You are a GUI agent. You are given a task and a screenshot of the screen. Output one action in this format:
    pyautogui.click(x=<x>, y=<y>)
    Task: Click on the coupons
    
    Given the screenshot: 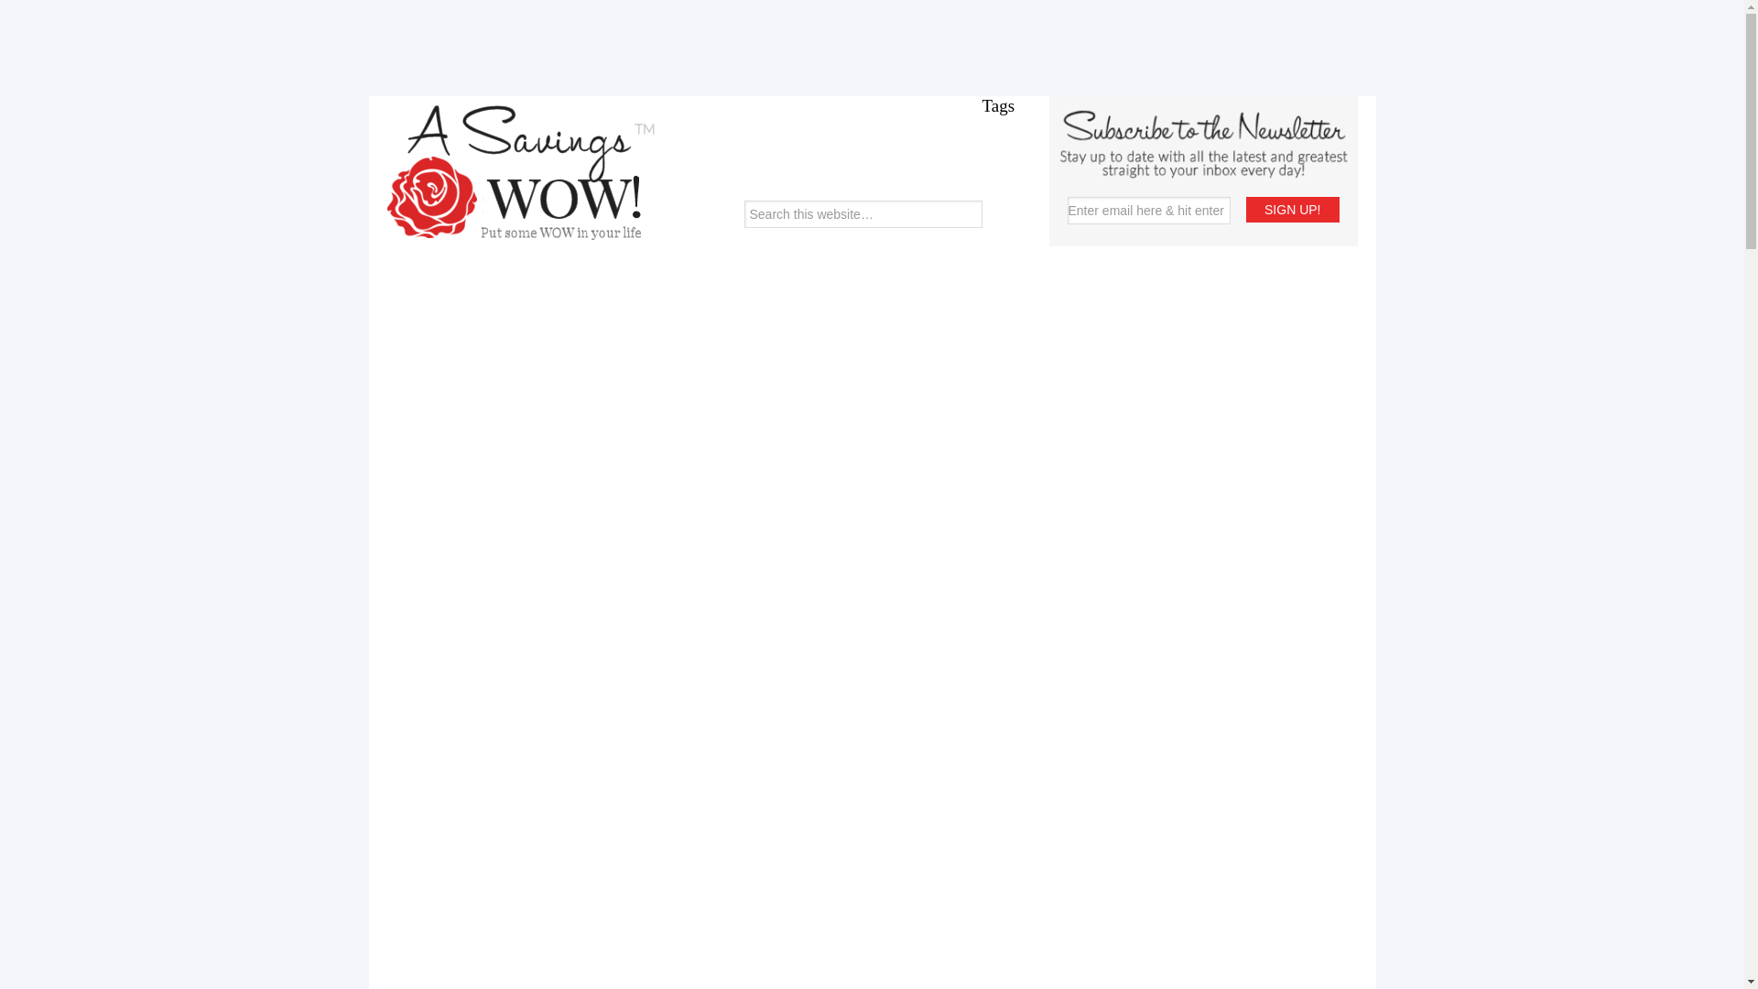 What is the action you would take?
    pyautogui.click(x=1046, y=368)
    